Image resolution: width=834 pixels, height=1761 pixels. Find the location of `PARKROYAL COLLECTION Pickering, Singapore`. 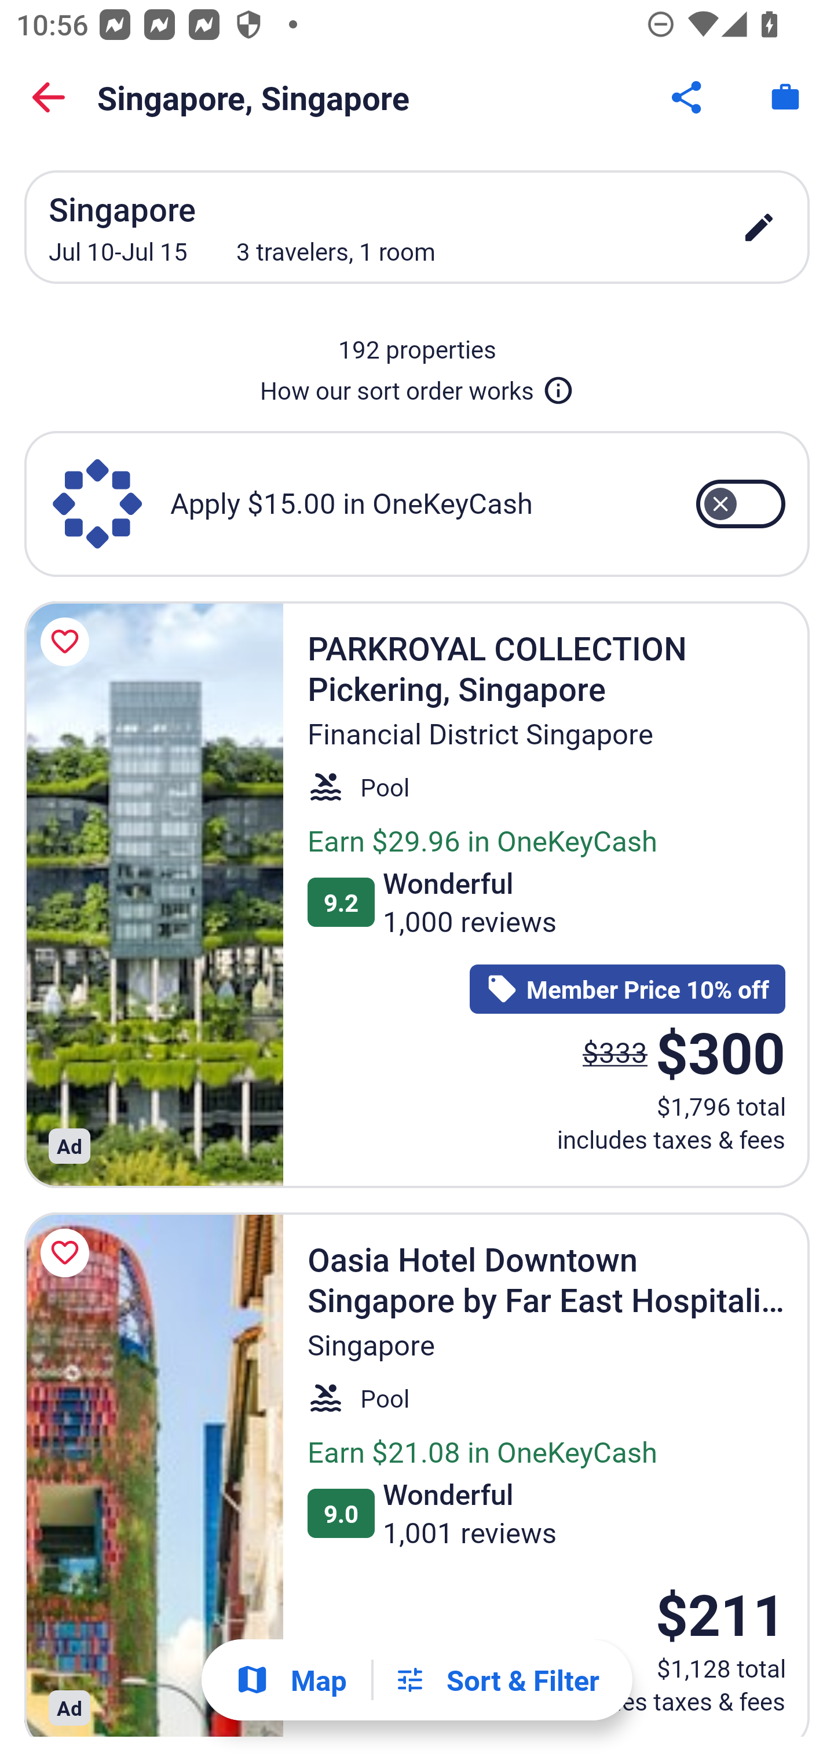

PARKROYAL COLLECTION Pickering, Singapore is located at coordinates (153, 894).